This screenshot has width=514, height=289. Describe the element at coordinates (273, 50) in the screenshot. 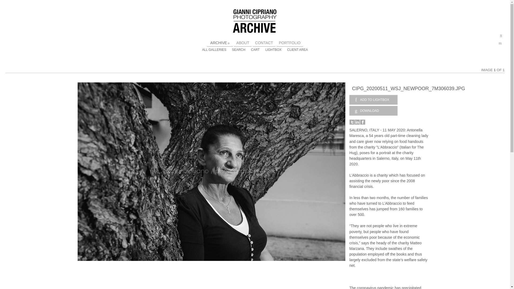

I see `LIGHTBOX` at that location.